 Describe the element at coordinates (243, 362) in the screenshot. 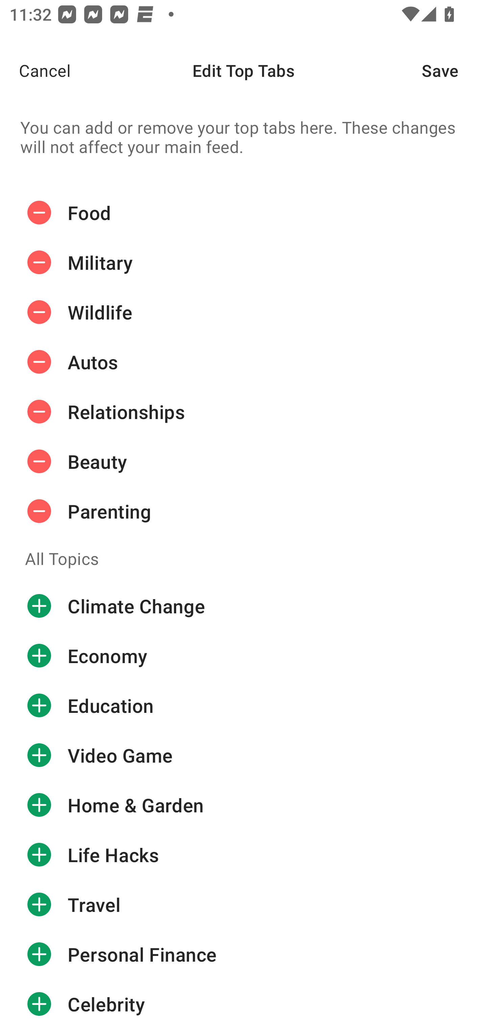

I see `Autos` at that location.